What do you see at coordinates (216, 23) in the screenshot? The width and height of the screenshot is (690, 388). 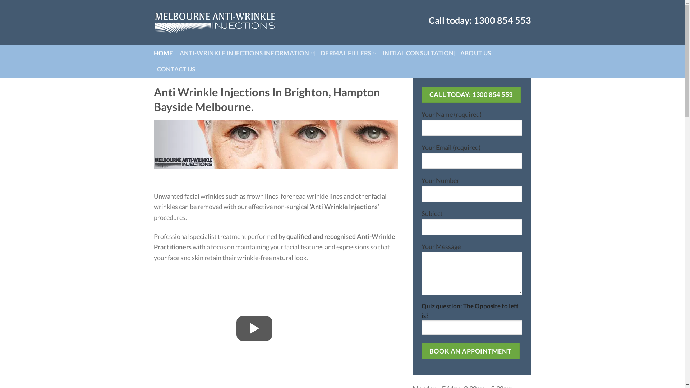 I see `Melbourne Anti Wrinkle Injections` at bounding box center [216, 23].